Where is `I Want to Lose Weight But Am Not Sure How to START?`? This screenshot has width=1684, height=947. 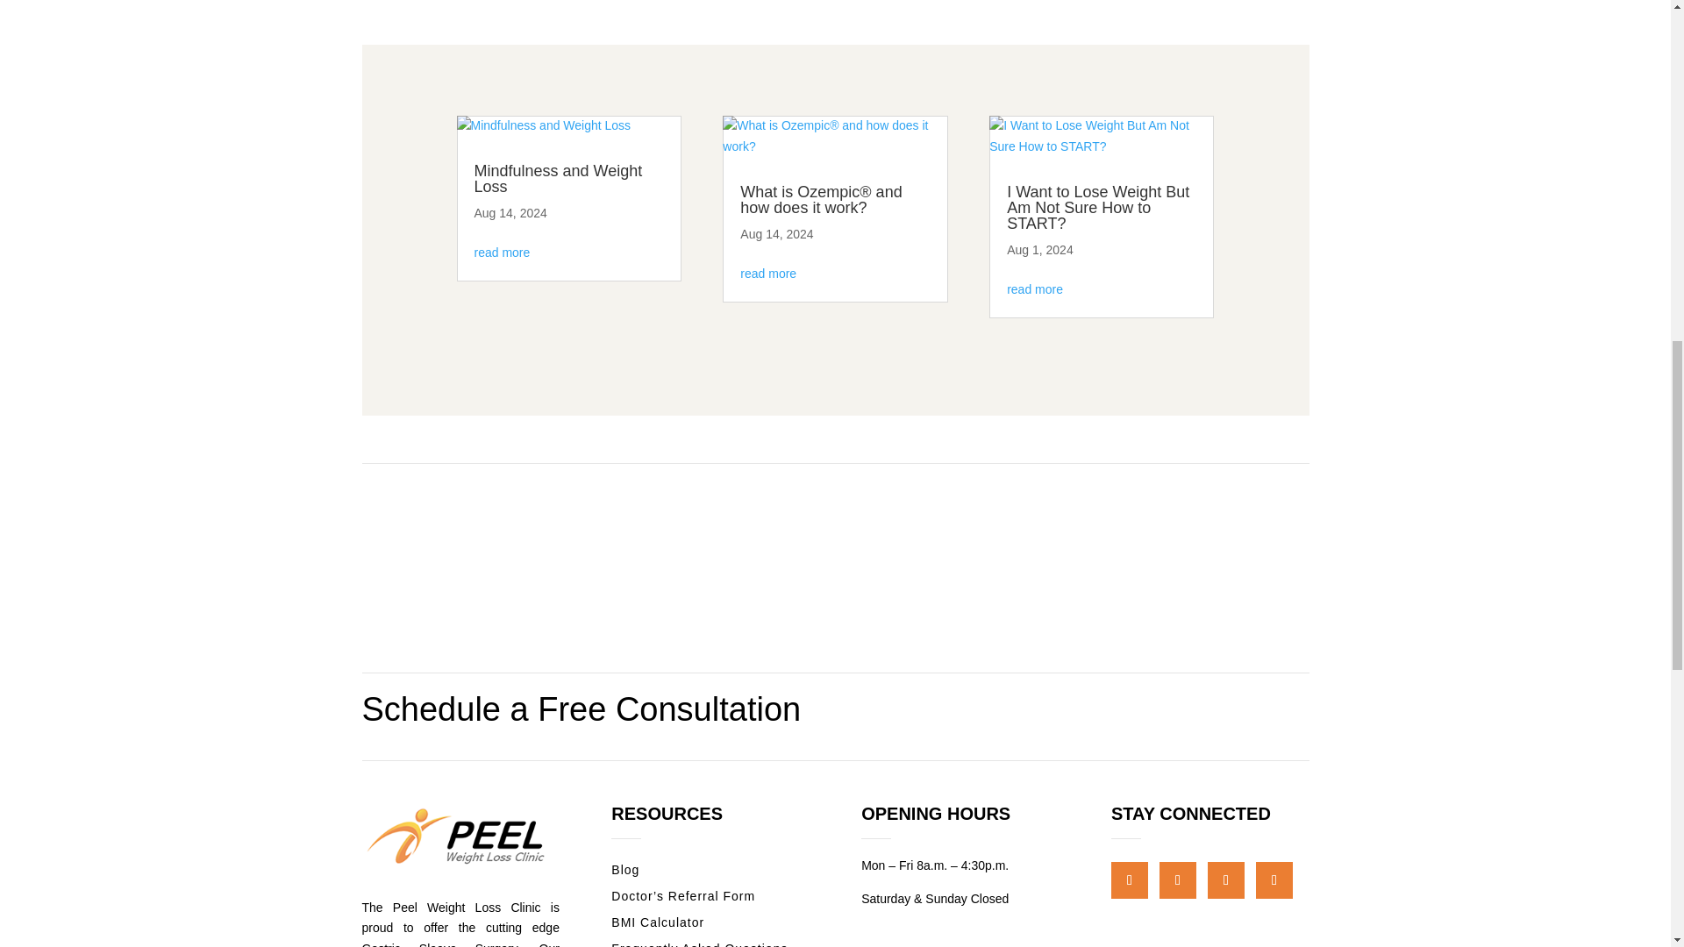
I Want to Lose Weight But Am Not Sure How to START? is located at coordinates (1098, 207).